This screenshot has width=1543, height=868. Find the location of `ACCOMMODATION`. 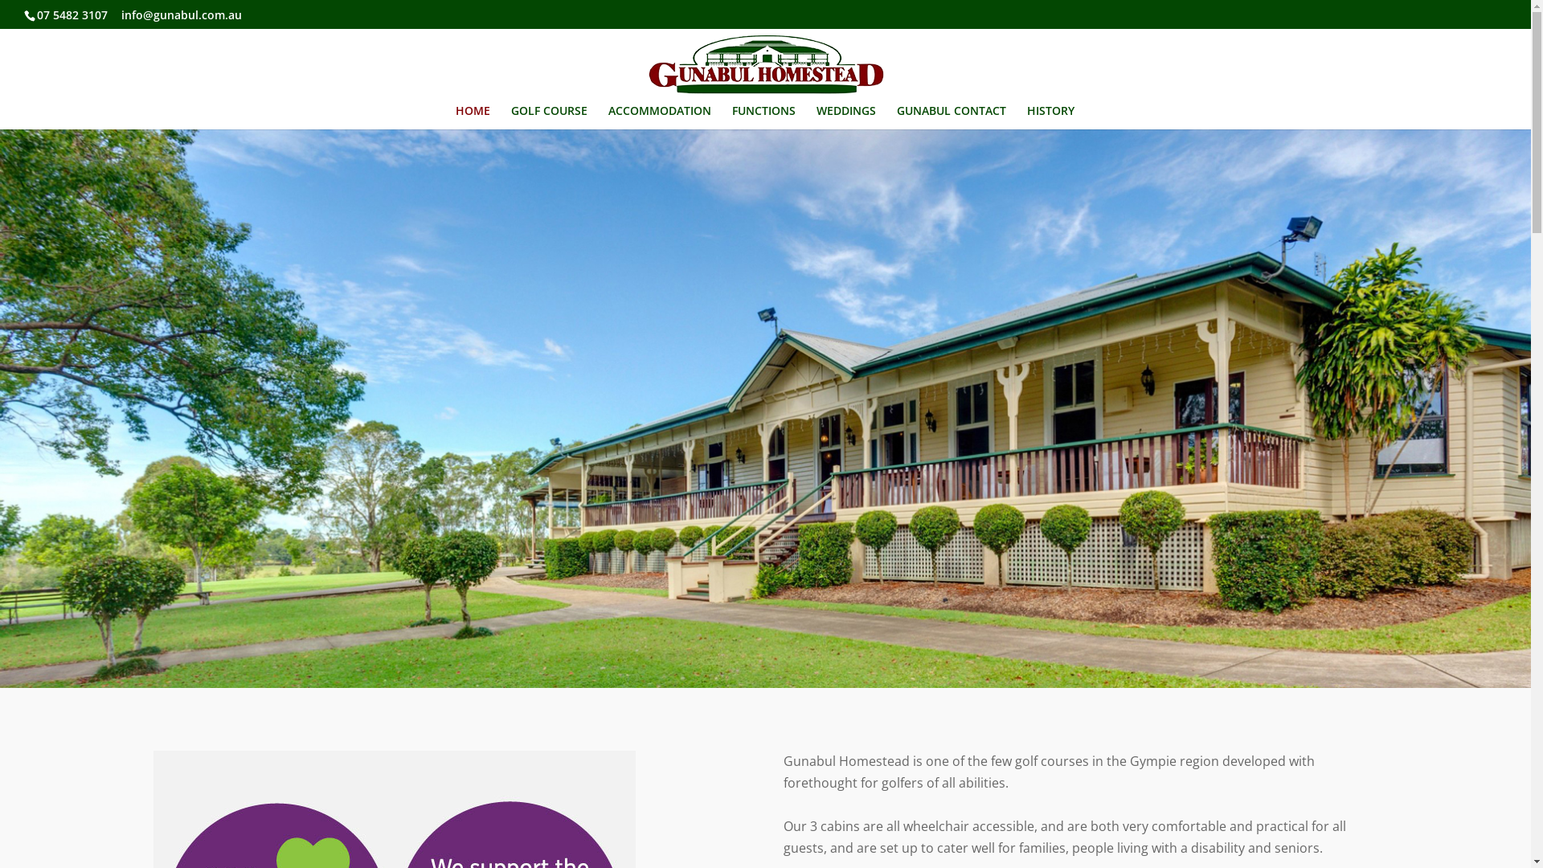

ACCOMMODATION is located at coordinates (659, 117).